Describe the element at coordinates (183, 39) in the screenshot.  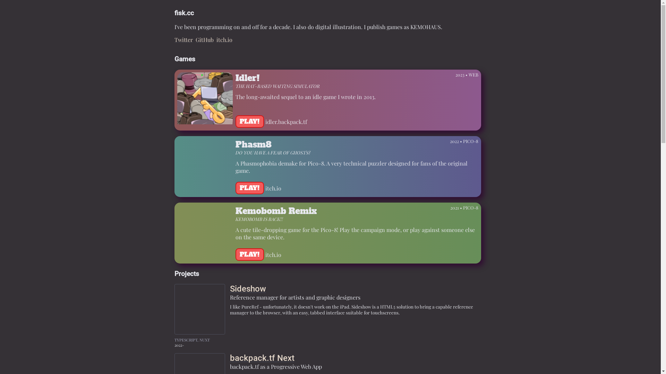
I see `Twitter` at that location.